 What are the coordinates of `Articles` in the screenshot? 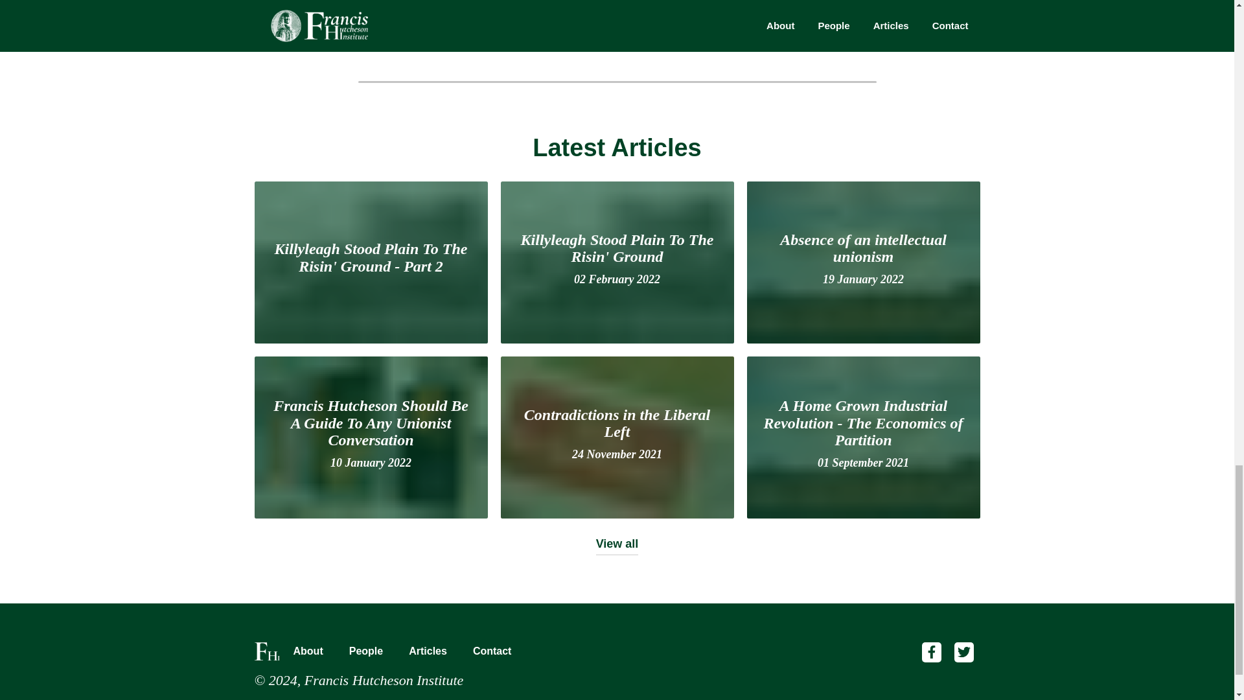 It's located at (617, 158).